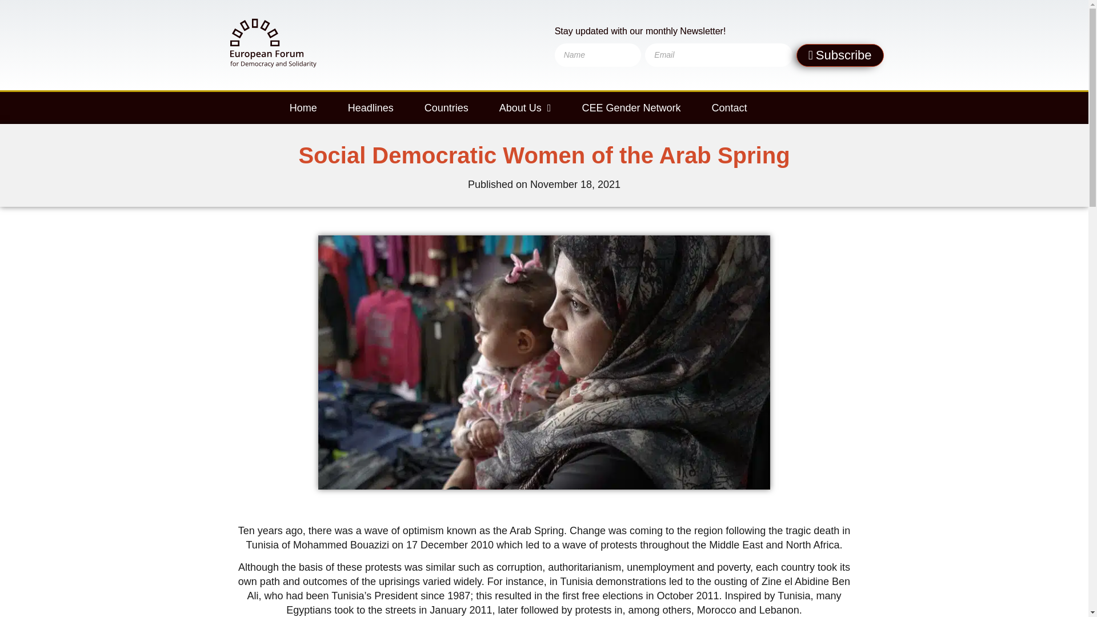 This screenshot has width=1097, height=617. What do you see at coordinates (840, 55) in the screenshot?
I see `Subscribe` at bounding box center [840, 55].